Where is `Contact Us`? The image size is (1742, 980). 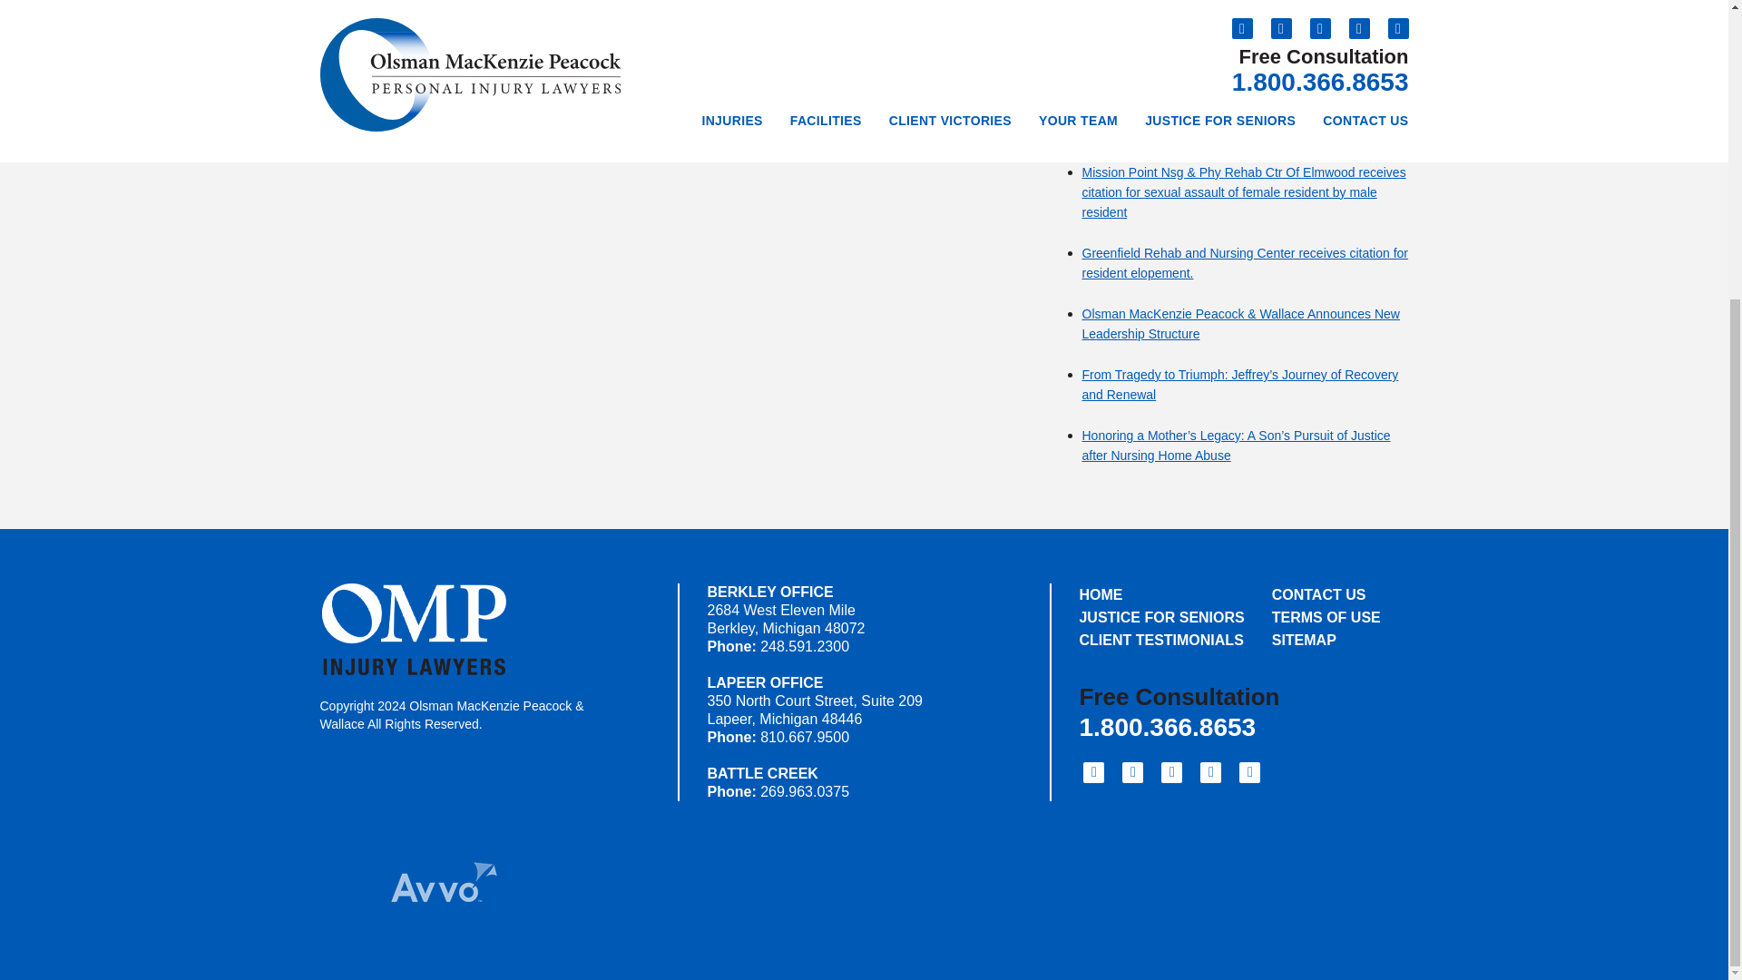
Contact Us is located at coordinates (1326, 594).